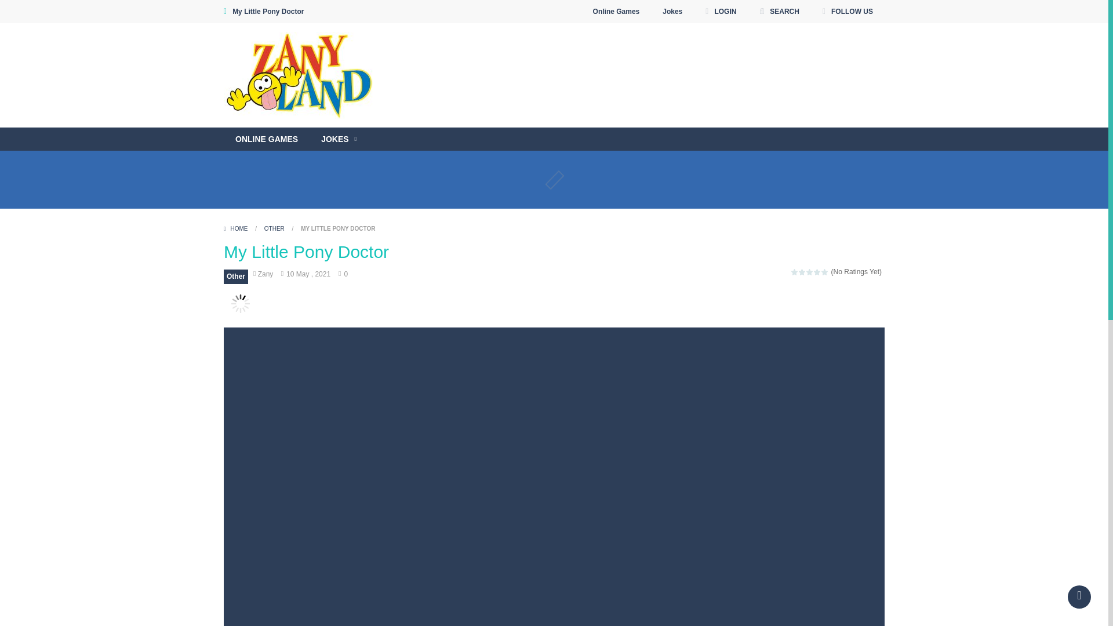 Image resolution: width=1113 pixels, height=626 pixels. What do you see at coordinates (672, 12) in the screenshot?
I see `Jokes` at bounding box center [672, 12].